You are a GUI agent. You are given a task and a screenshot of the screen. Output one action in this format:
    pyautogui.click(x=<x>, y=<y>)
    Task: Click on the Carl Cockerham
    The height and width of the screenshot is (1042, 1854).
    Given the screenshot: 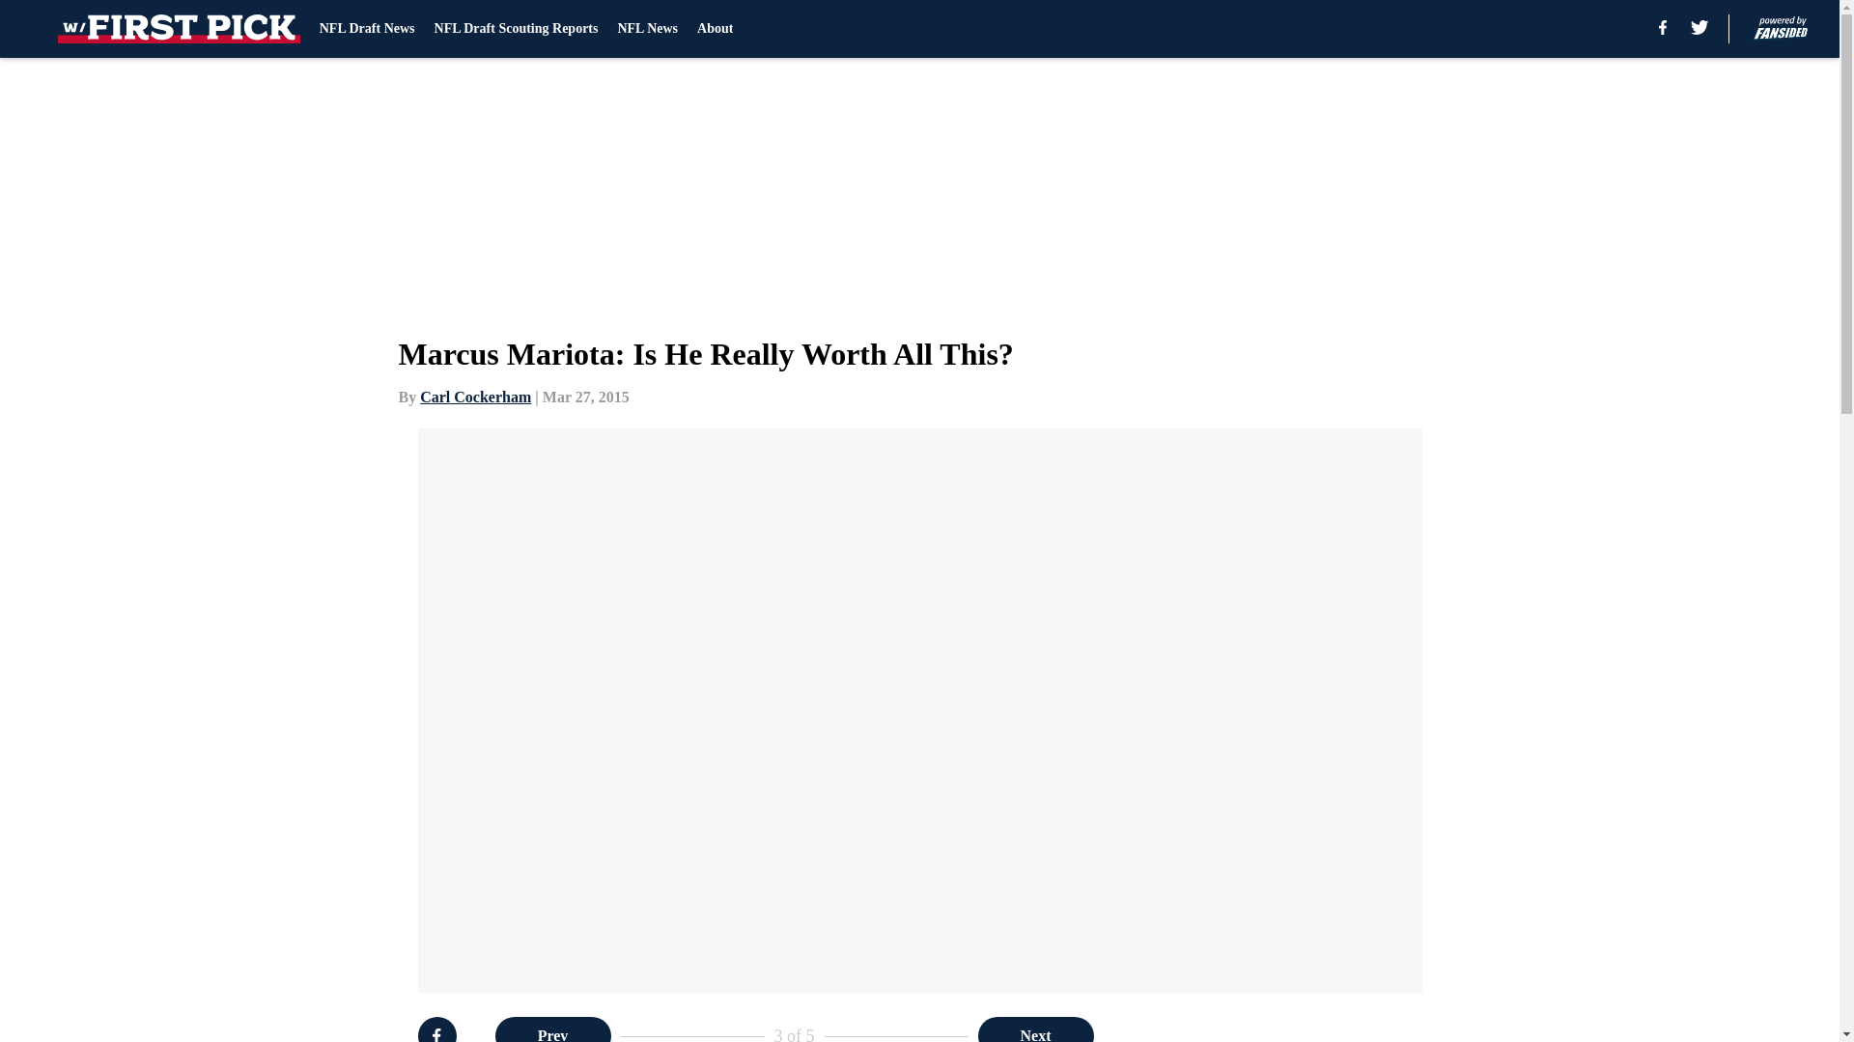 What is the action you would take?
    pyautogui.click(x=475, y=397)
    